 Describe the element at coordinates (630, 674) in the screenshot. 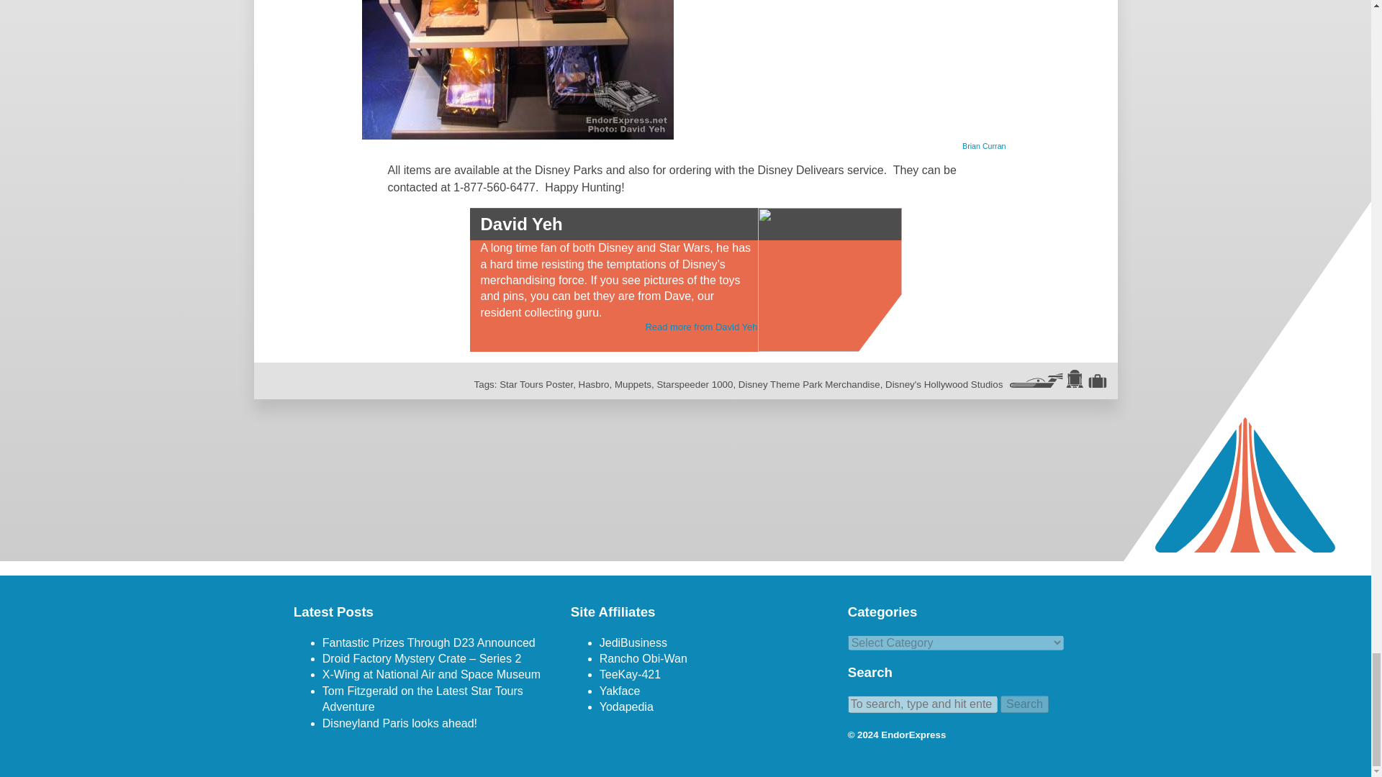

I see `TeeKay-421` at that location.